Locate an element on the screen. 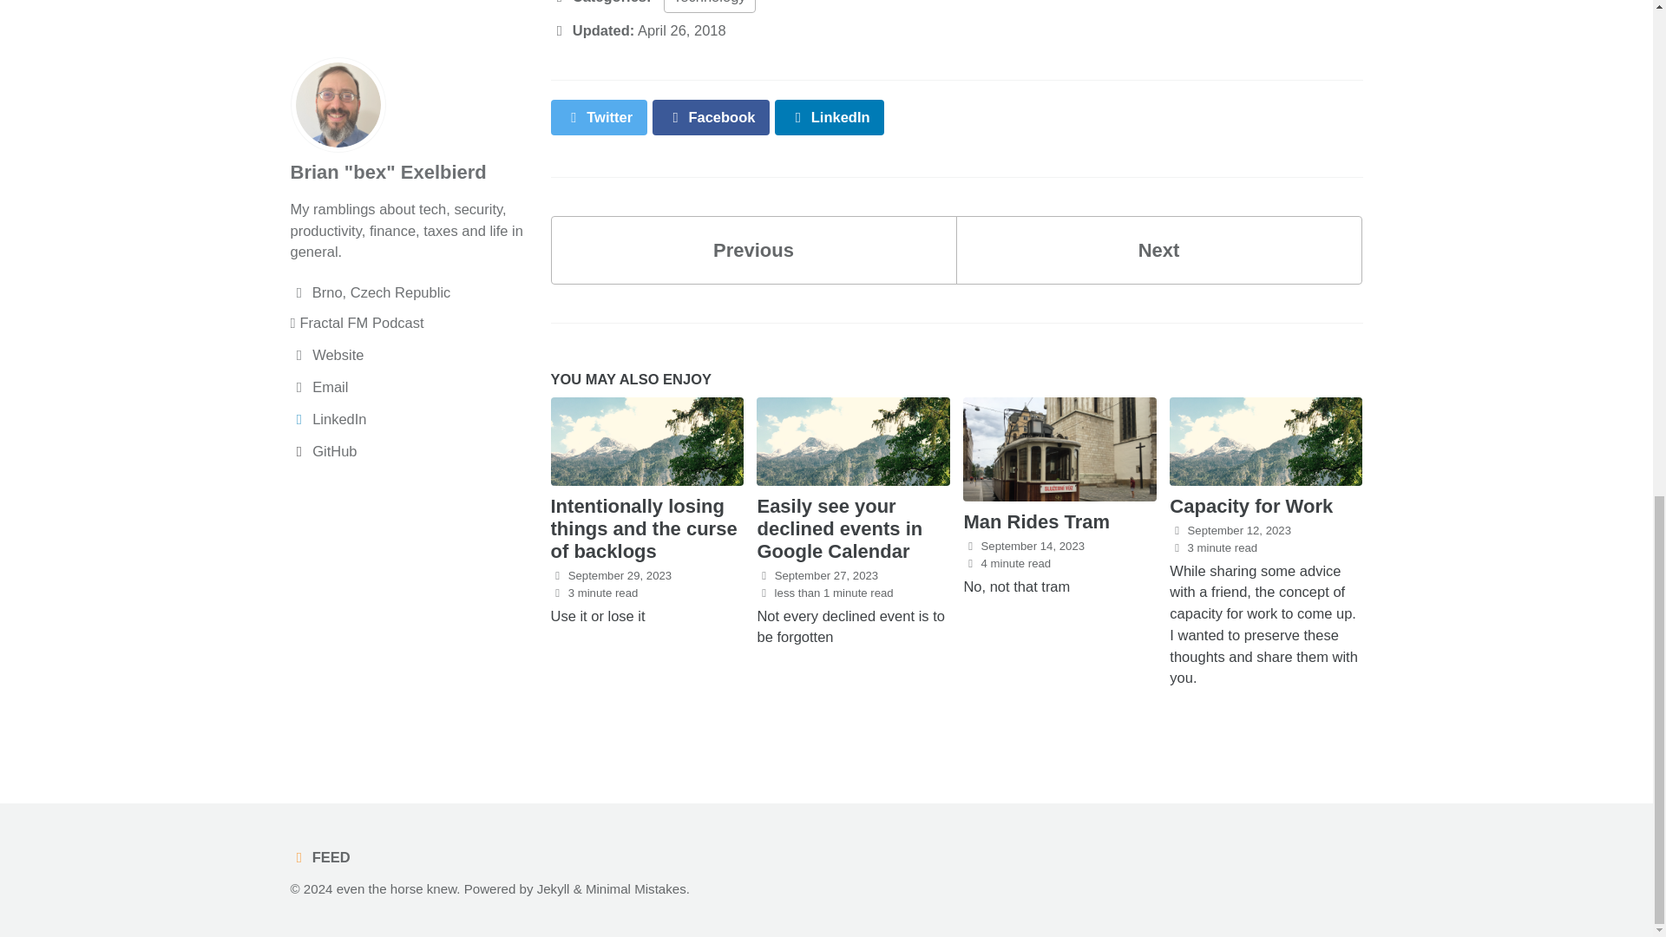  Share on Twitter is located at coordinates (597, 116).